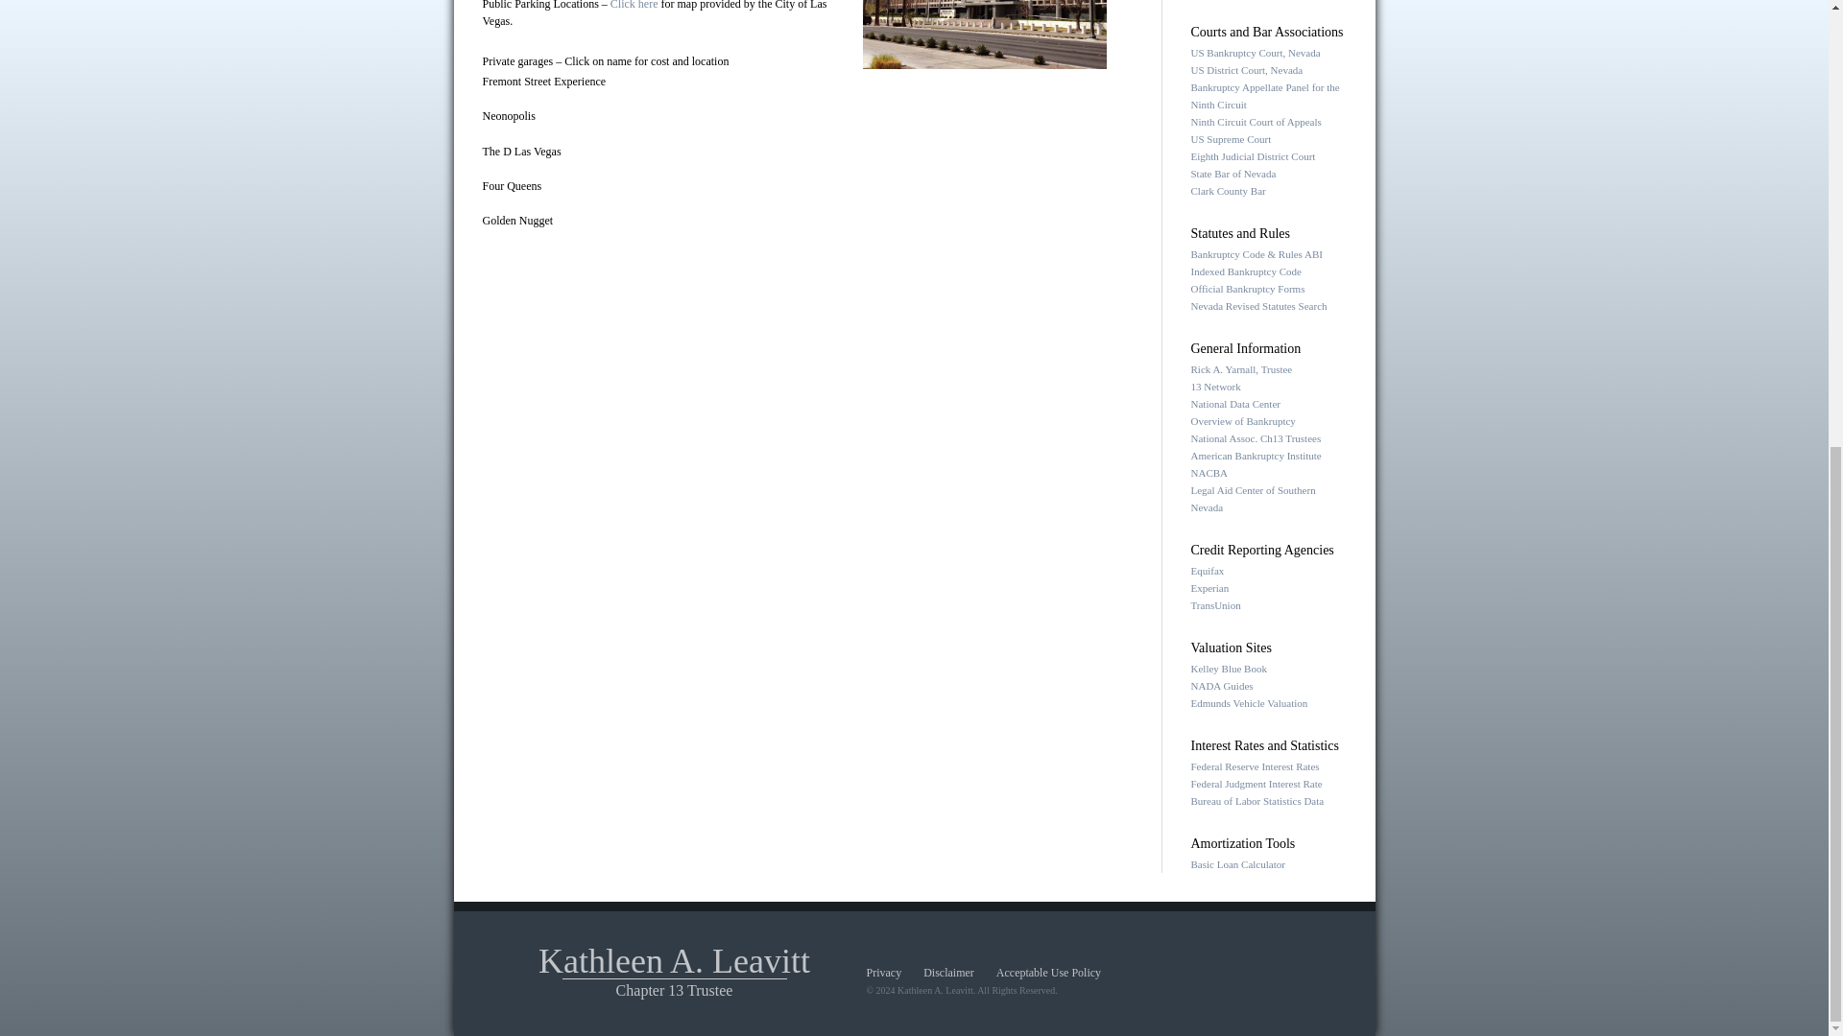  What do you see at coordinates (1255, 52) in the screenshot?
I see `US Bankruptcy Court, Nevada` at bounding box center [1255, 52].